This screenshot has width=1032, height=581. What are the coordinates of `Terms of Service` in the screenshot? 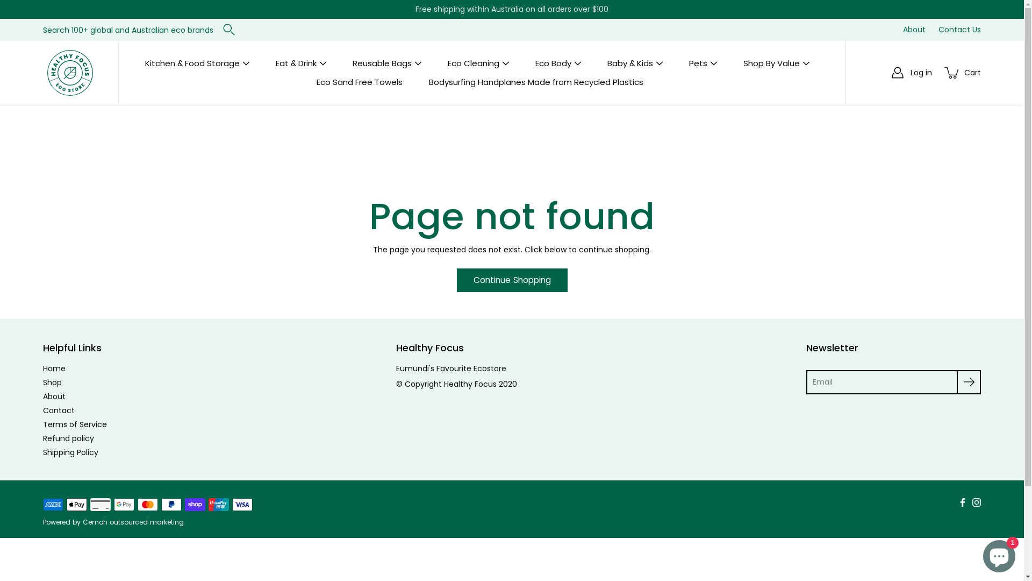 It's located at (75, 424).